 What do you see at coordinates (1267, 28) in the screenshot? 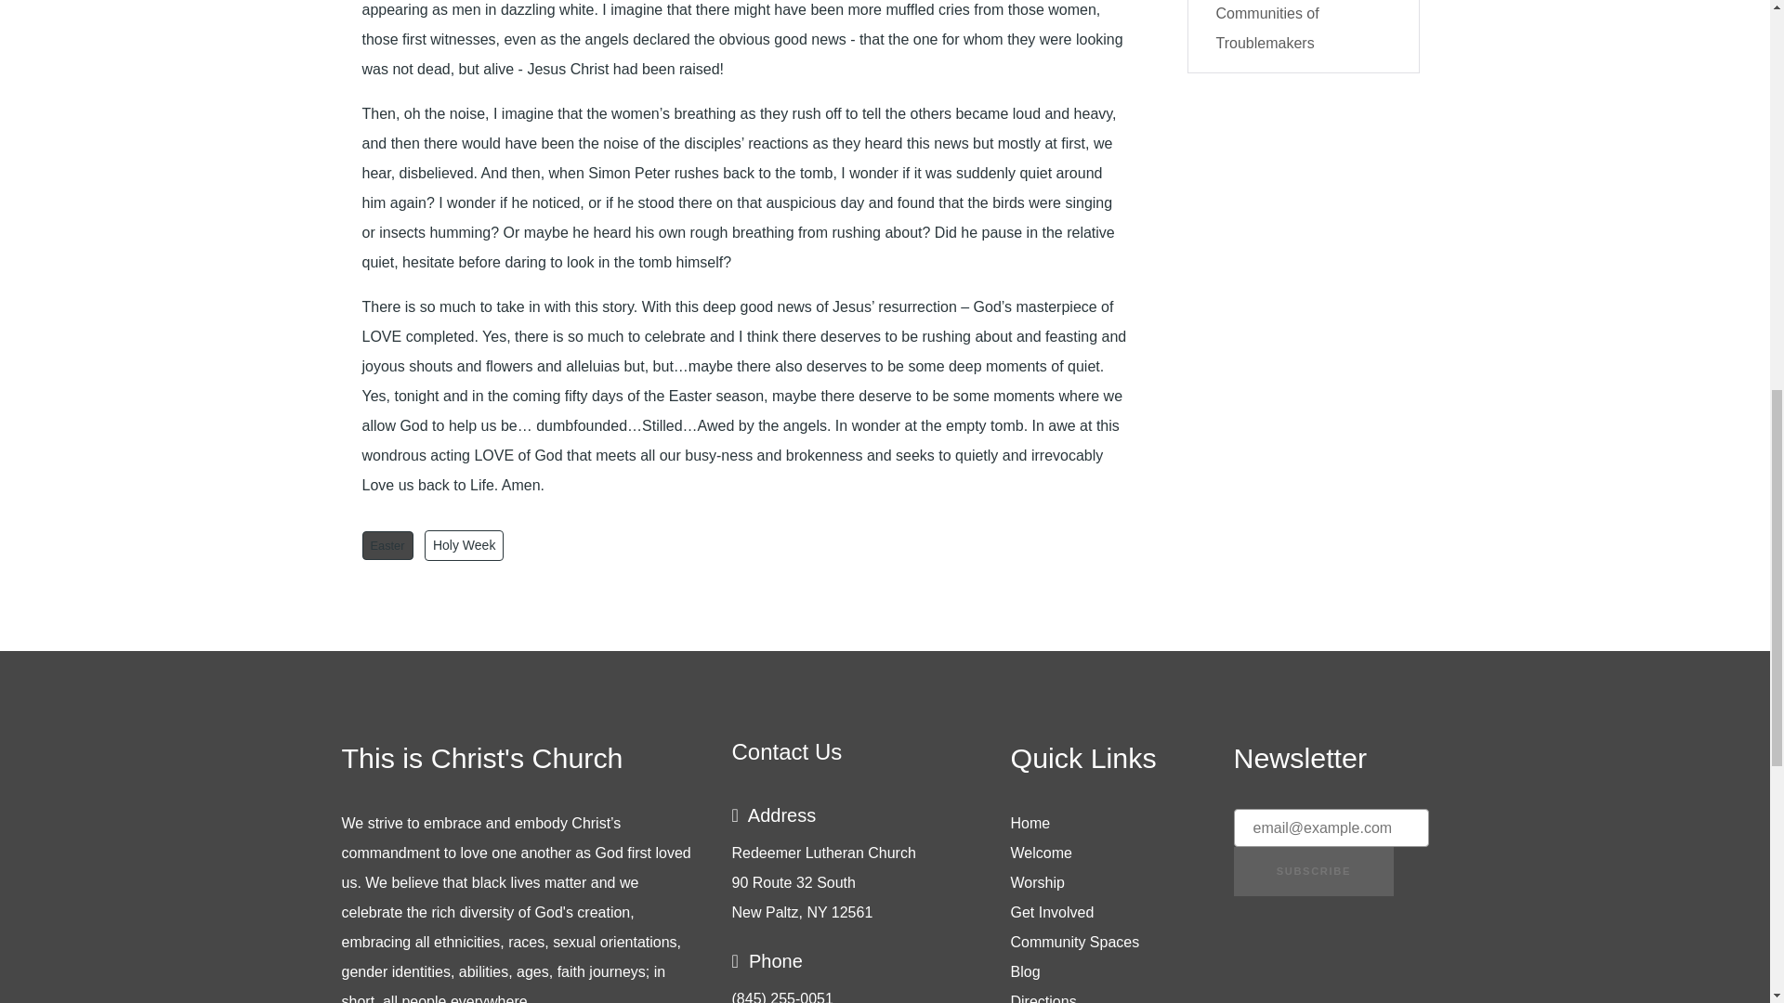
I see `Communities of Troublemakers` at bounding box center [1267, 28].